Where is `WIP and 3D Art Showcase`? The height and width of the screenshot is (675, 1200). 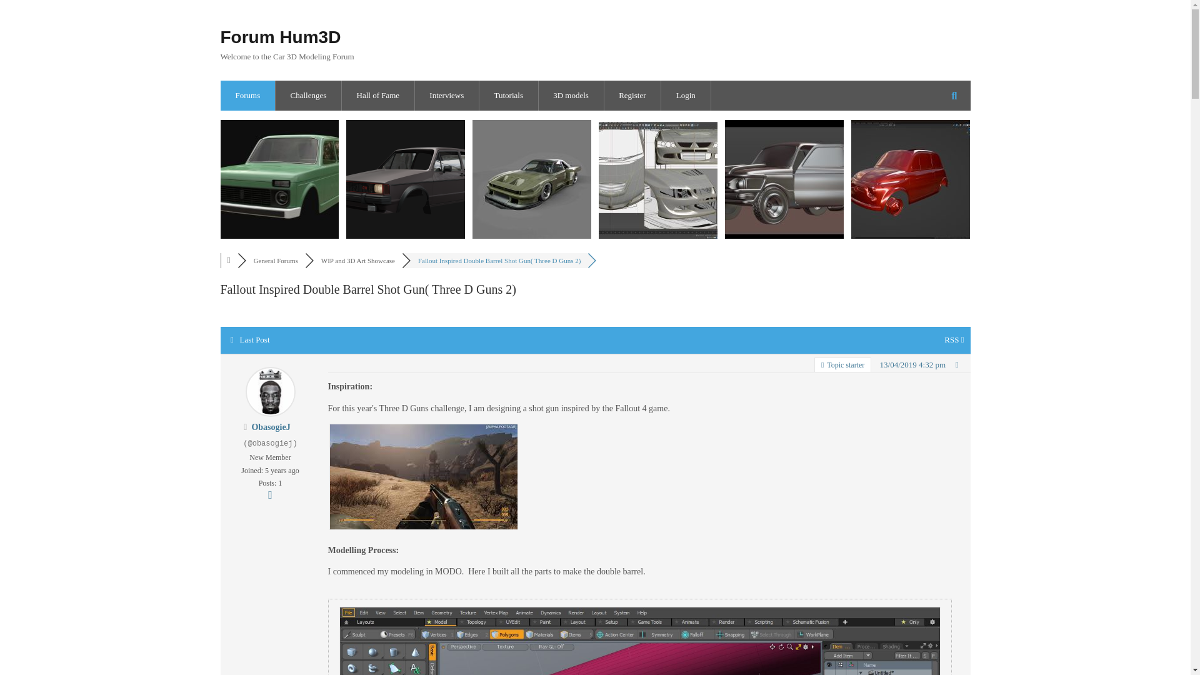 WIP and 3D Art Showcase is located at coordinates (357, 261).